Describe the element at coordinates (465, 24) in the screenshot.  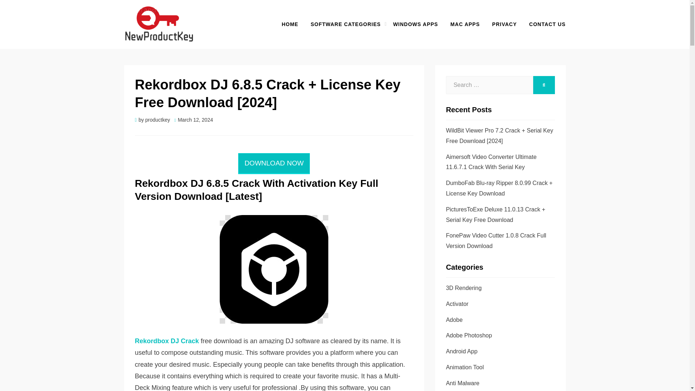
I see `MAC APPS` at that location.